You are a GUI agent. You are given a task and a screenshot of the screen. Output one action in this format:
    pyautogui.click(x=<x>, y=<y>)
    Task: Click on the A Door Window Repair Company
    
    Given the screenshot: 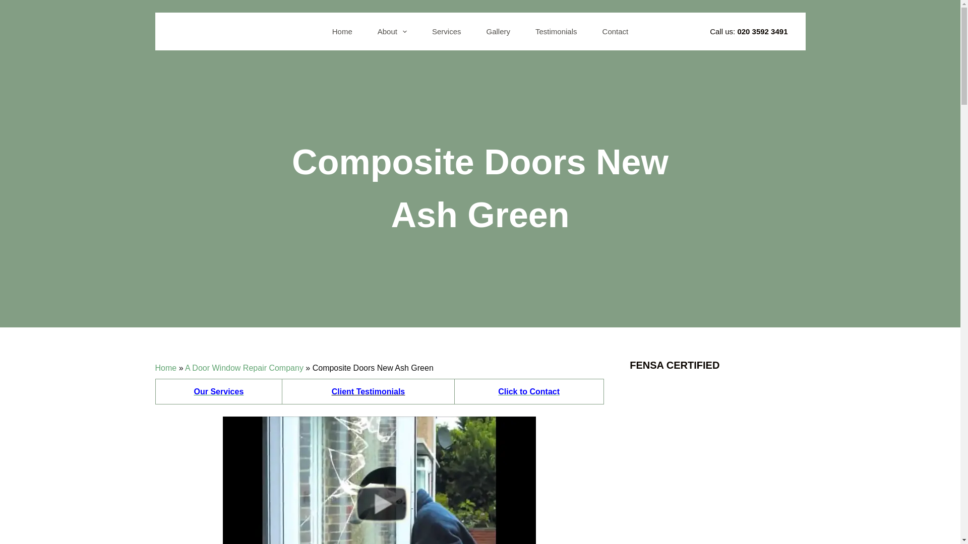 What is the action you would take?
    pyautogui.click(x=244, y=368)
    